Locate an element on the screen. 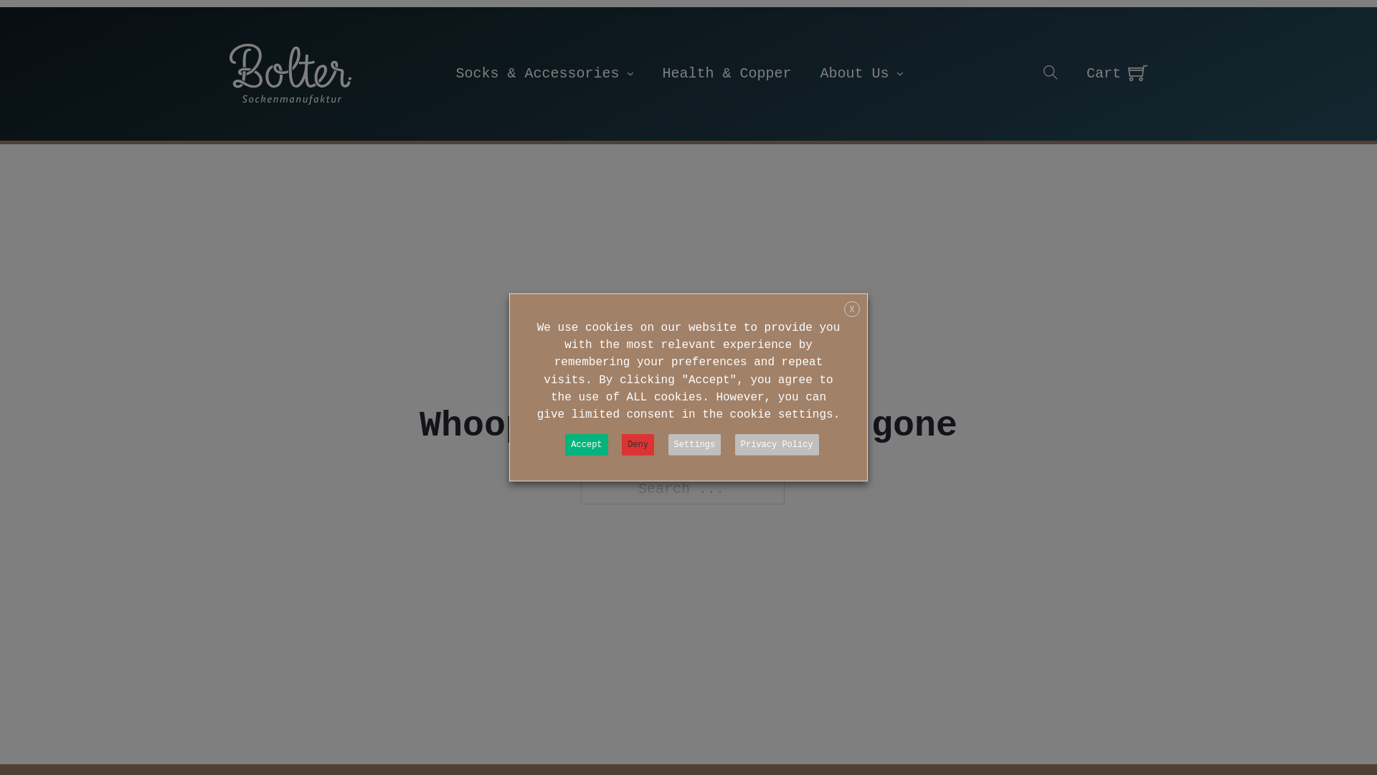 Image resolution: width=1377 pixels, height=775 pixels. X is located at coordinates (852, 309).